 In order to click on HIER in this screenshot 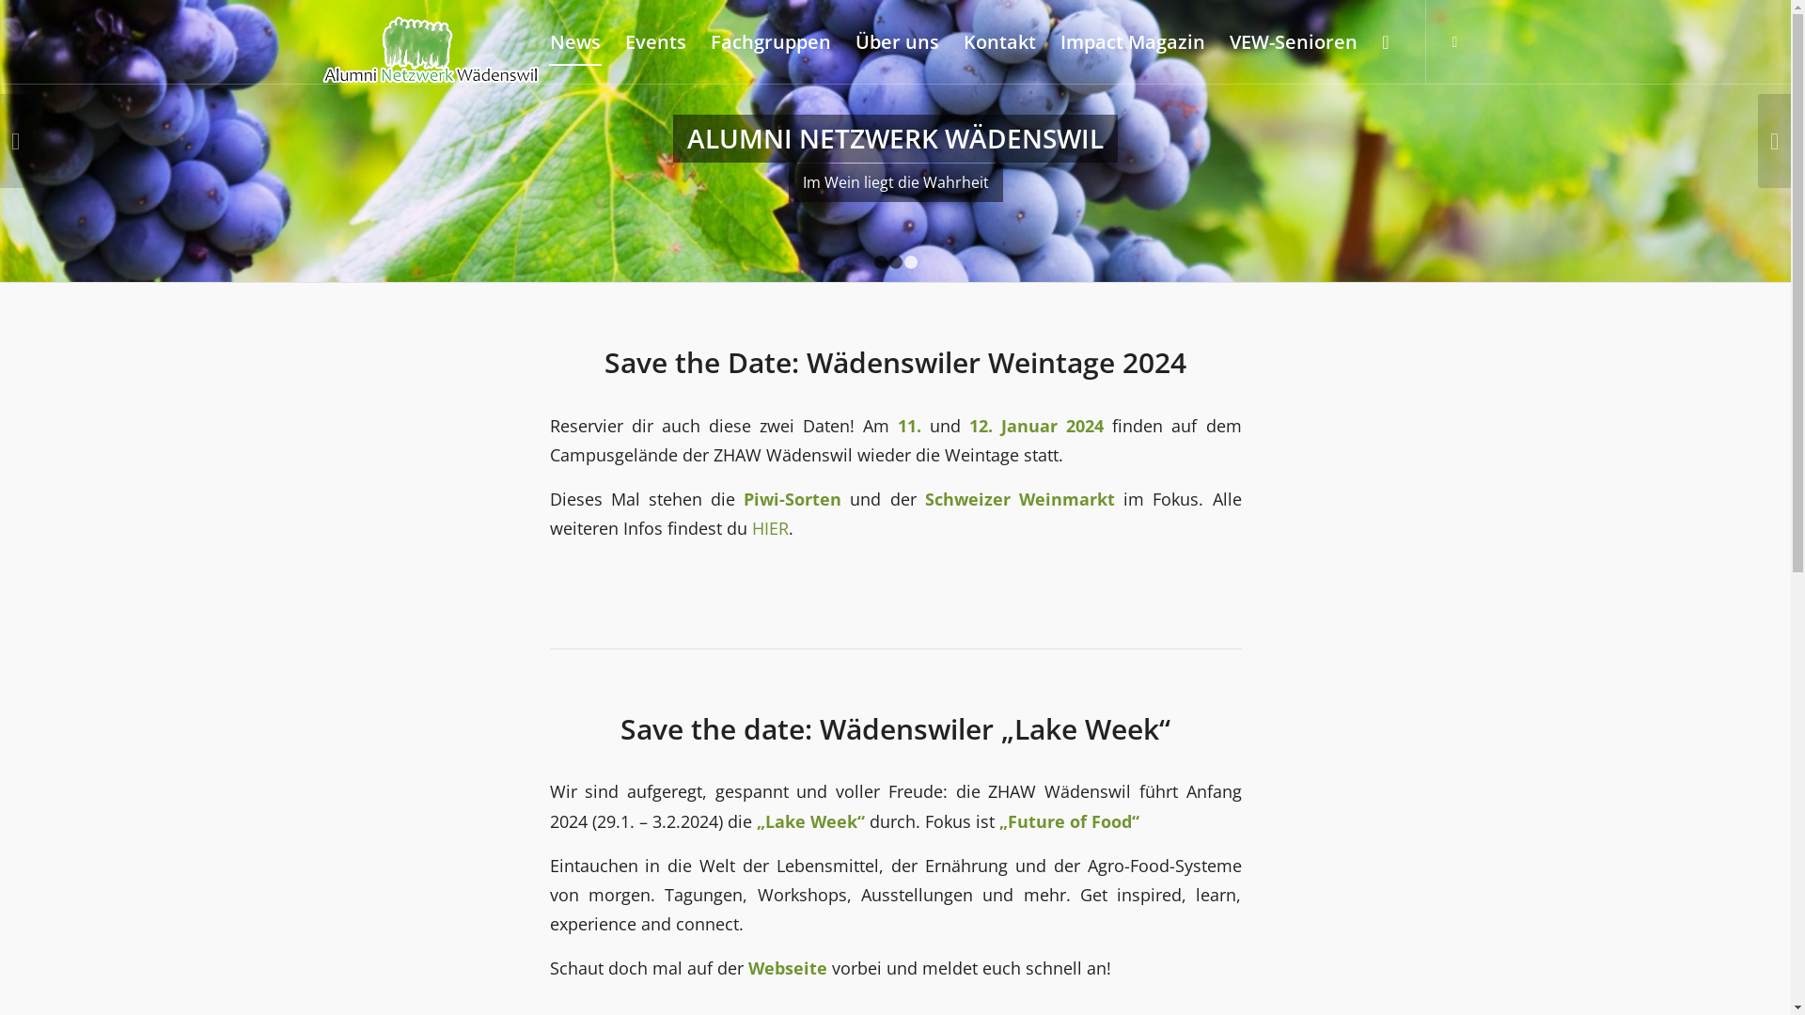, I will do `click(771, 528)`.